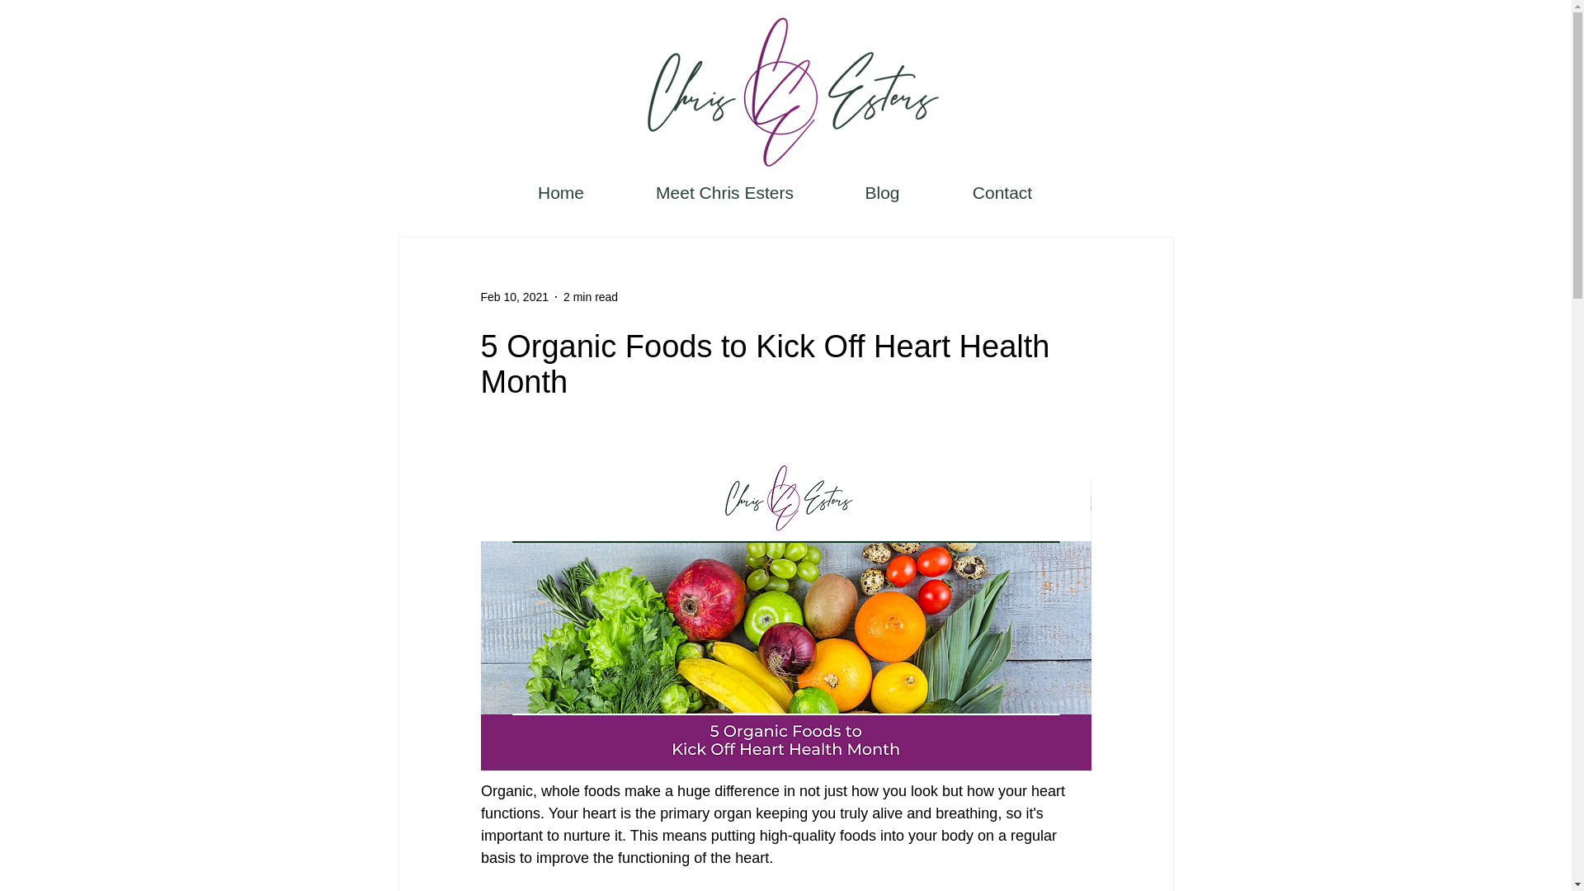 The image size is (1584, 891). Describe the element at coordinates (591, 297) in the screenshot. I see `2 min read` at that location.